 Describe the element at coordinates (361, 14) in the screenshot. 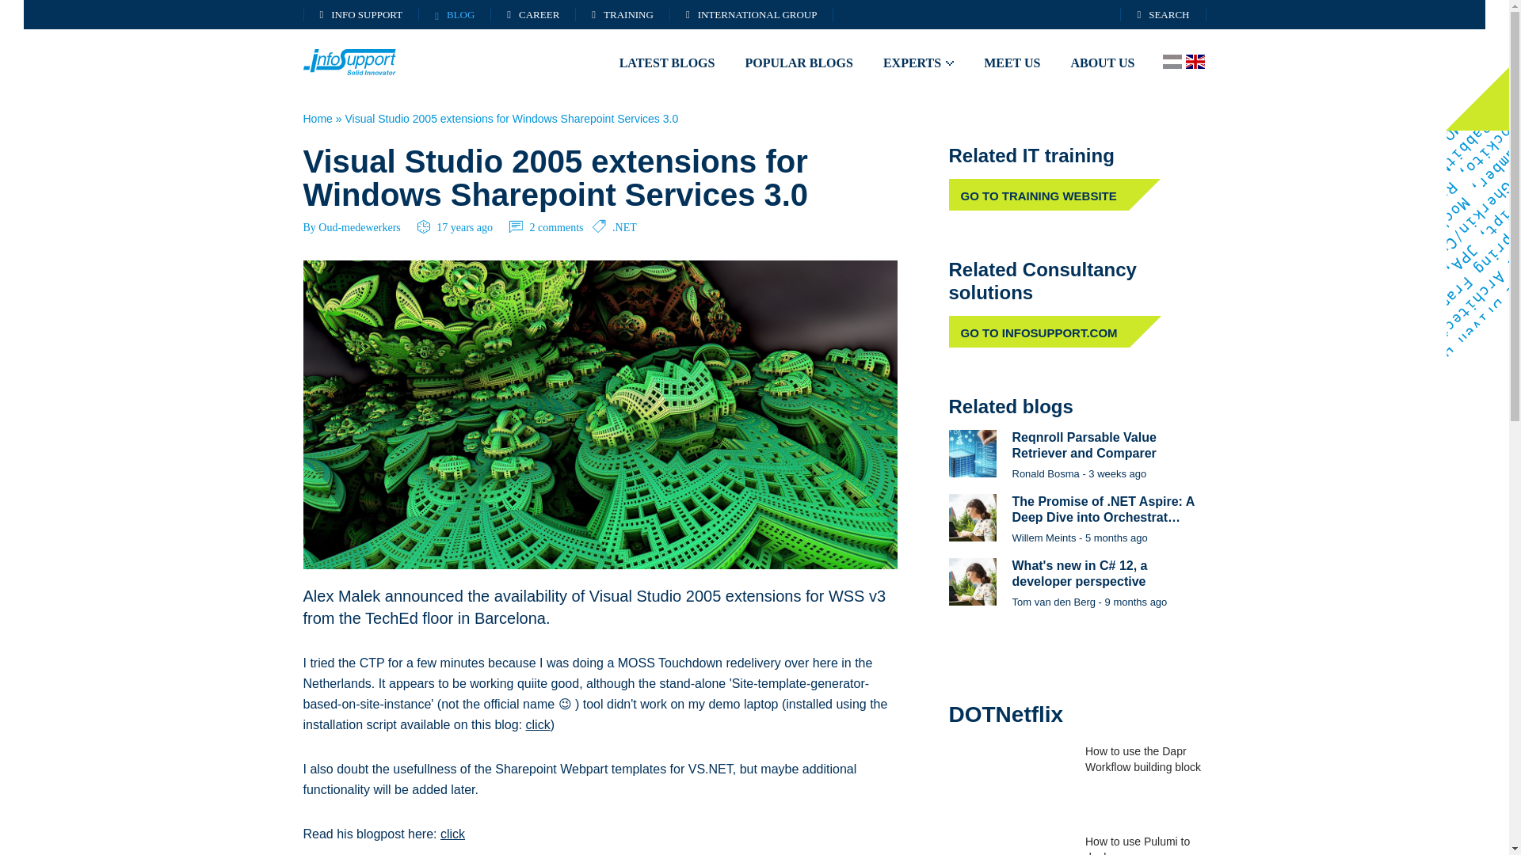

I see `INFO SUPPORT` at that location.